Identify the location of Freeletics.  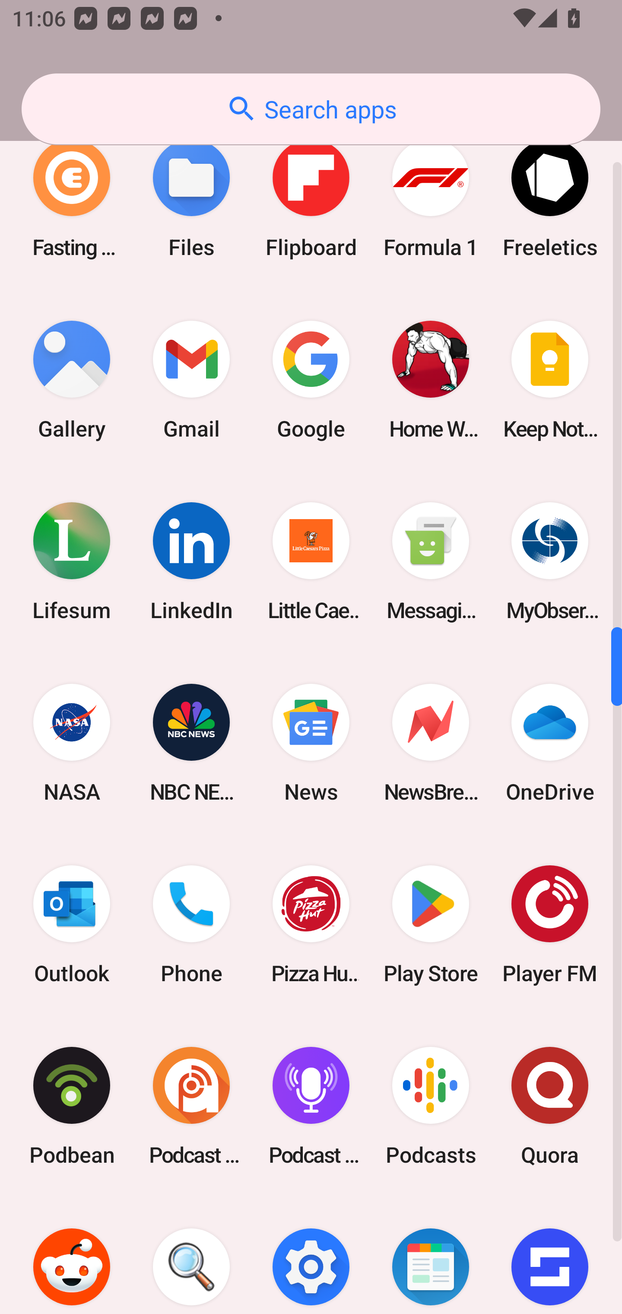
(550, 198).